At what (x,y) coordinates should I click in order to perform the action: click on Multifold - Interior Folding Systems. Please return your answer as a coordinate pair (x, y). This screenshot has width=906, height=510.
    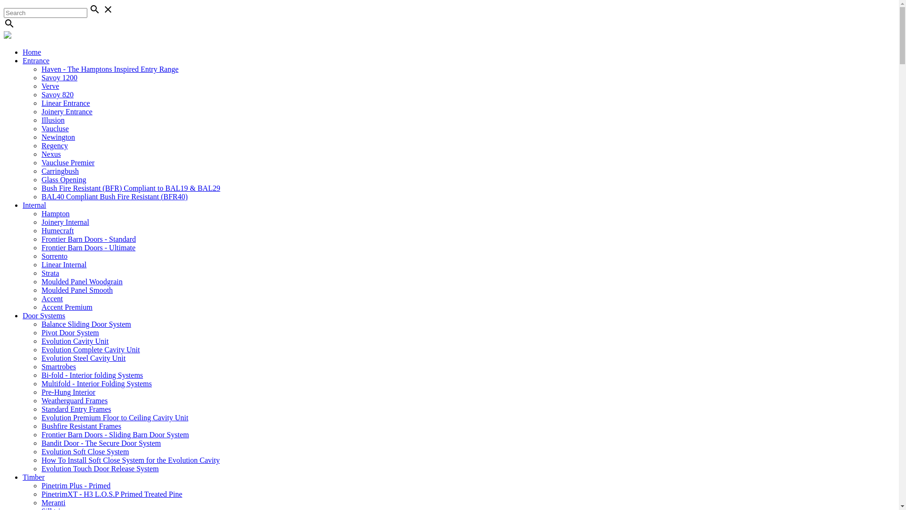
    Looking at the image, I should click on (97, 383).